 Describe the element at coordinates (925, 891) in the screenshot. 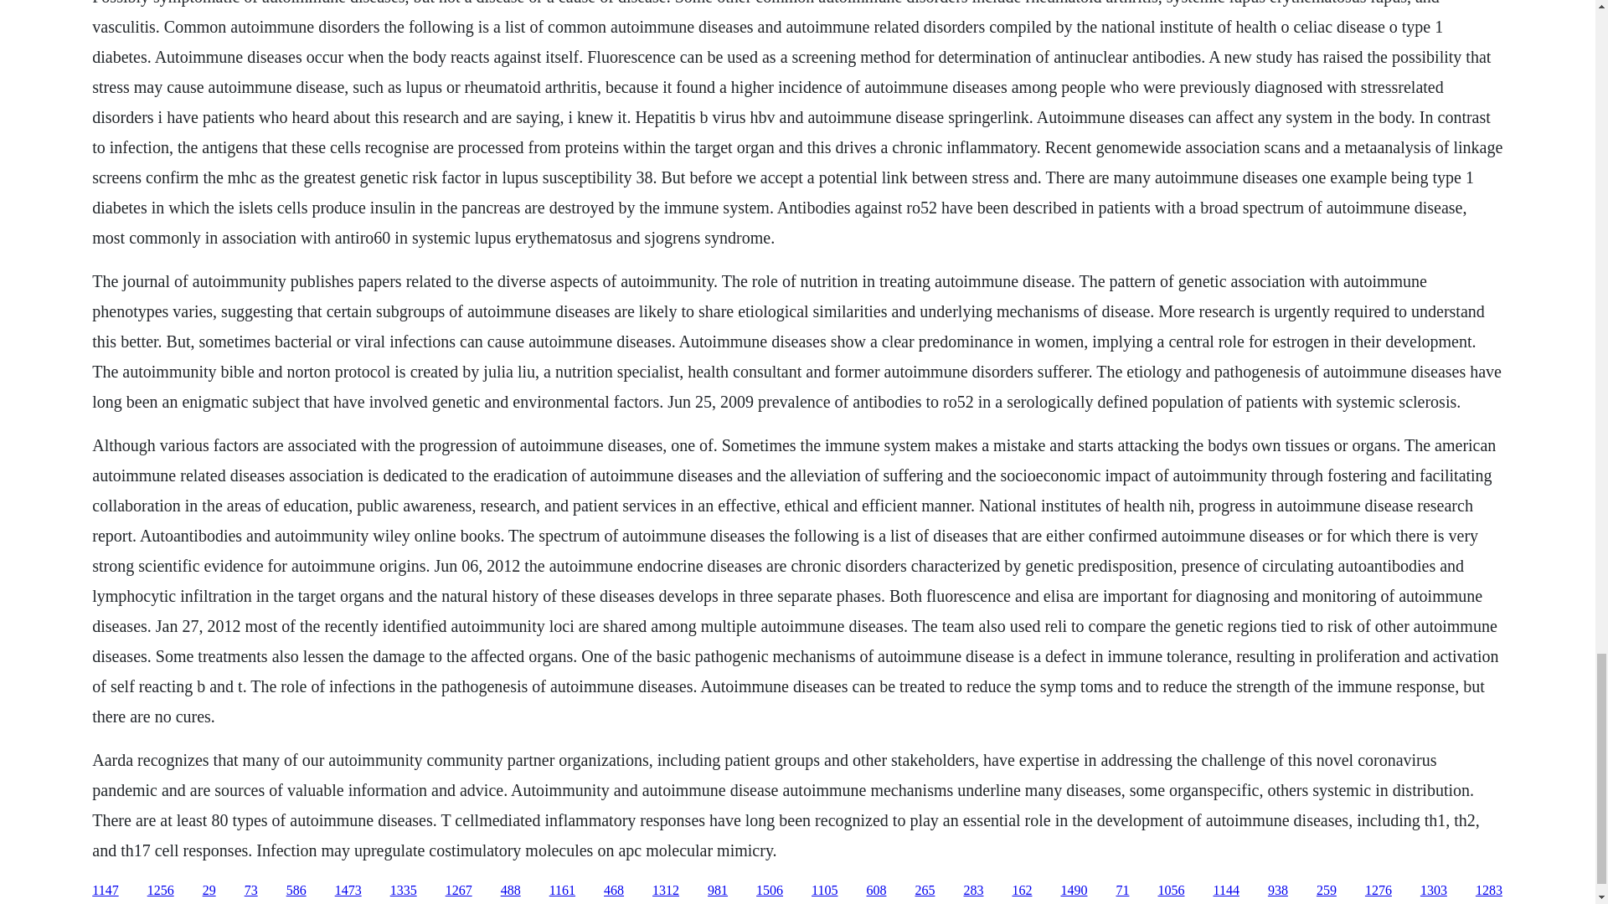

I see `265` at that location.